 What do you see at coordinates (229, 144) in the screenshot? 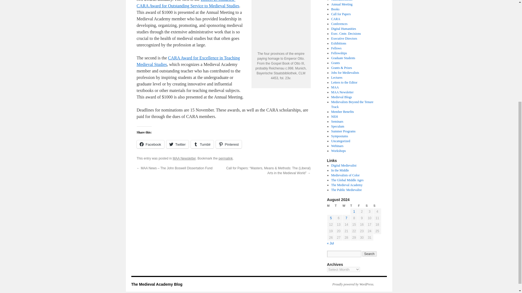
I see `Pinterest` at bounding box center [229, 144].